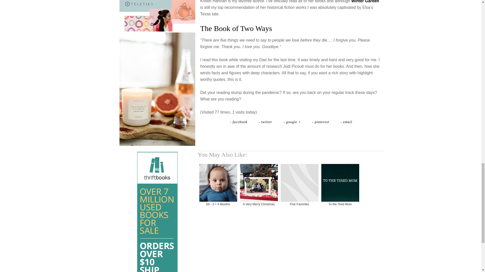 The image size is (485, 272). I want to click on The Book of Two Ways, so click(236, 28).